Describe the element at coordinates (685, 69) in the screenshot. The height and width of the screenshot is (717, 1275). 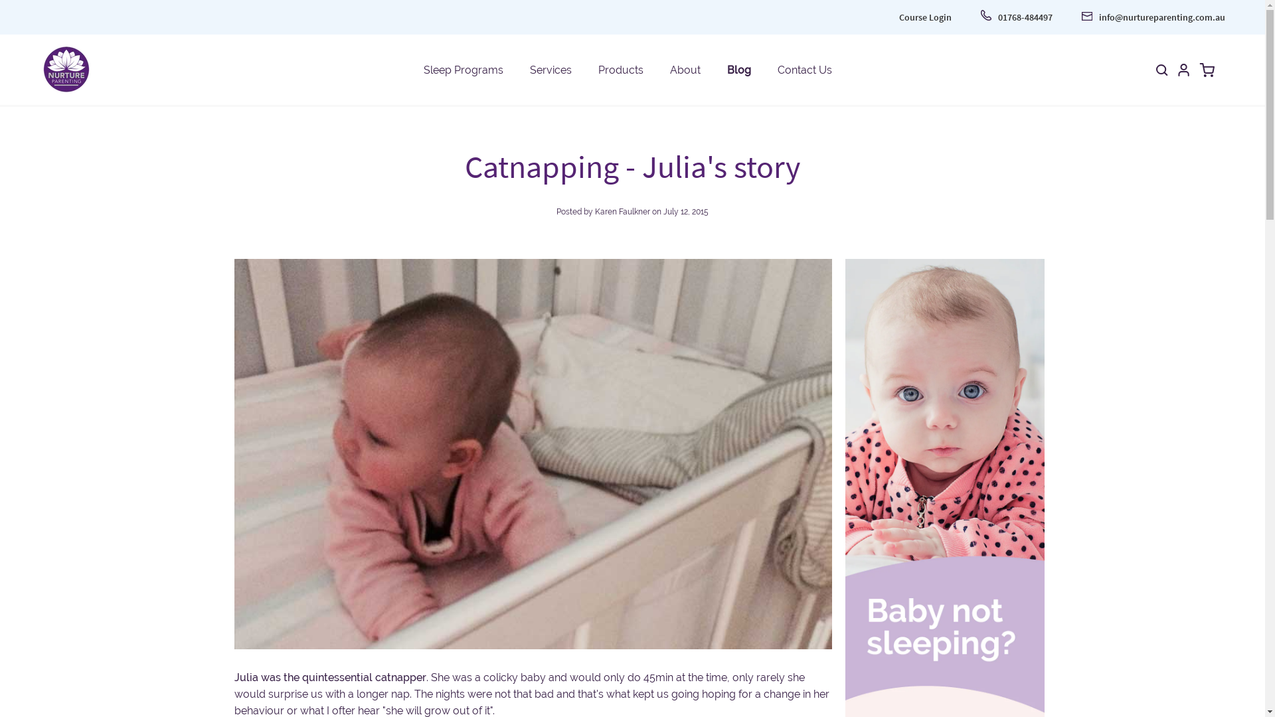
I see `About` at that location.